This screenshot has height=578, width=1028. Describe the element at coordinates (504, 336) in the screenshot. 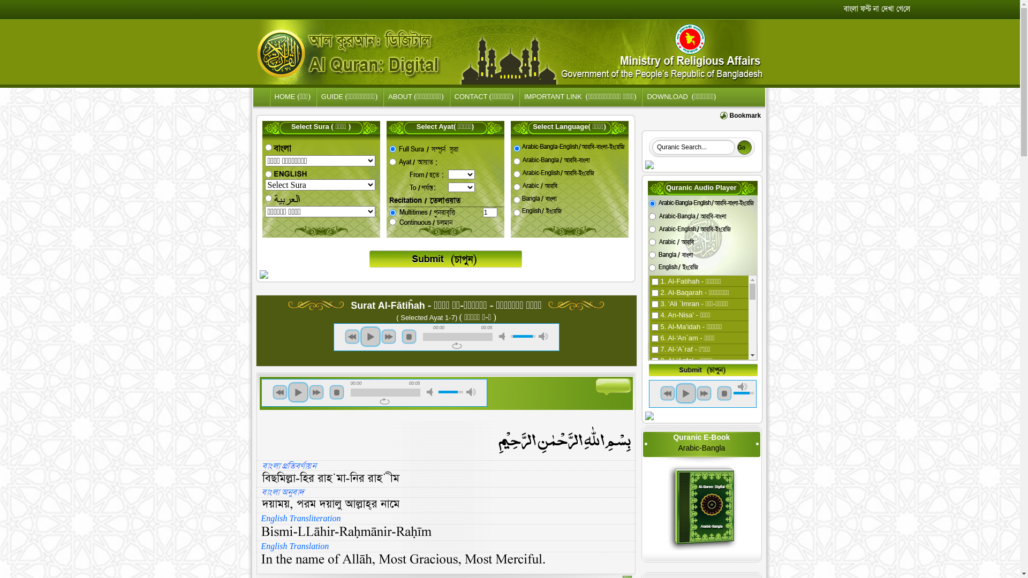

I see `mute` at that location.